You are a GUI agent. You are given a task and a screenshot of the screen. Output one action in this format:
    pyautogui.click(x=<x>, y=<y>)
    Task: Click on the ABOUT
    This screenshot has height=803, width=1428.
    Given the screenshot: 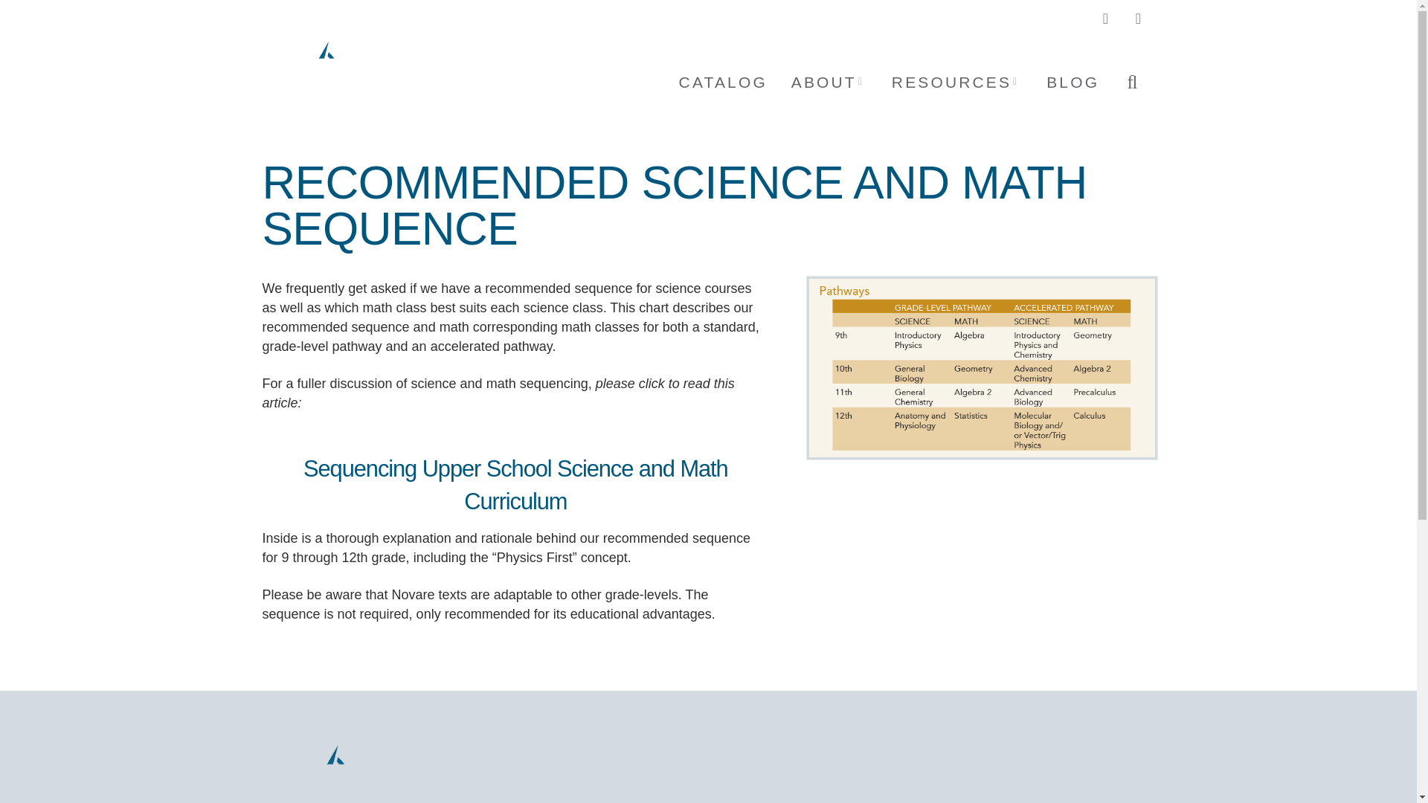 What is the action you would take?
    pyautogui.click(x=828, y=81)
    